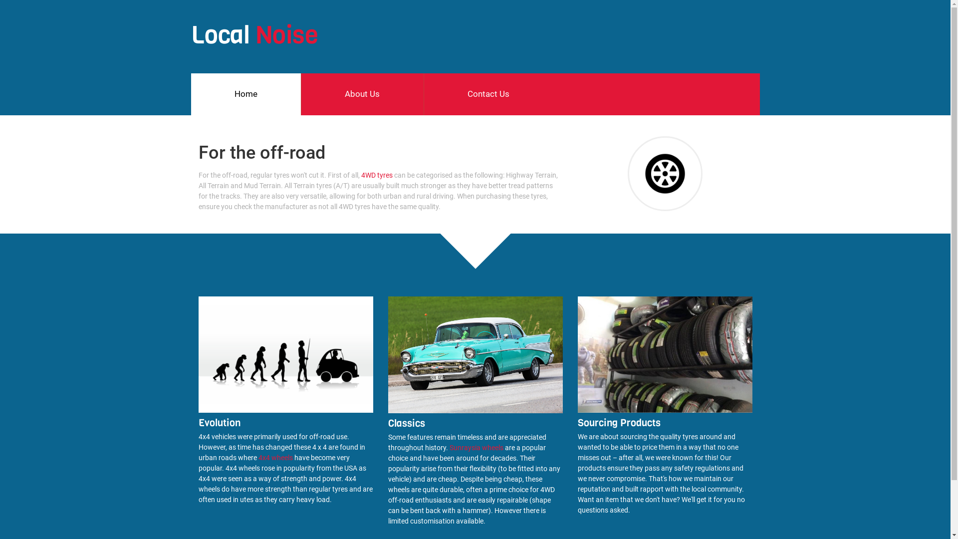  I want to click on 4x4 wheels, so click(275, 458).